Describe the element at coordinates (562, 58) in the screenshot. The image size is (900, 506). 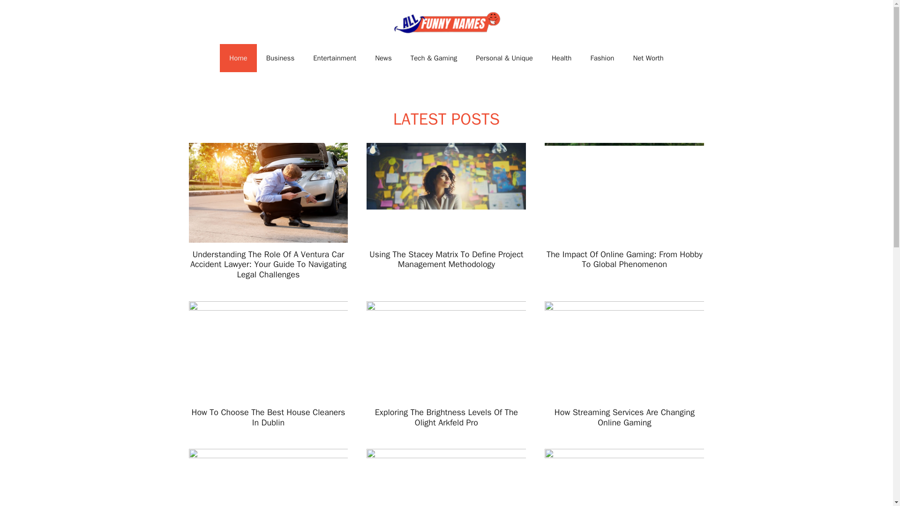
I see `Health` at that location.